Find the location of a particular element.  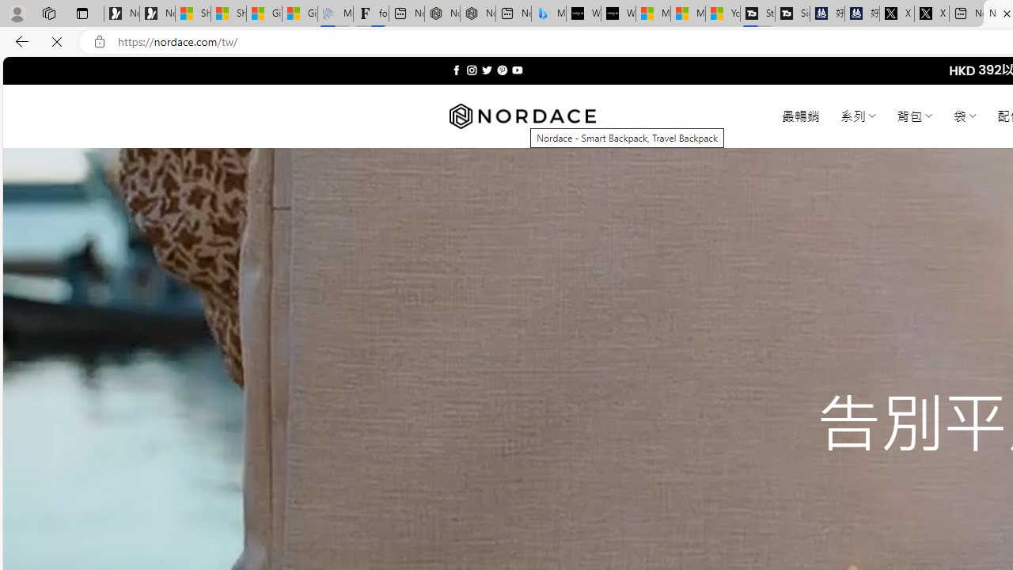

Shanghai, China weather forecast | Microsoft Weather is located at coordinates (229, 14).